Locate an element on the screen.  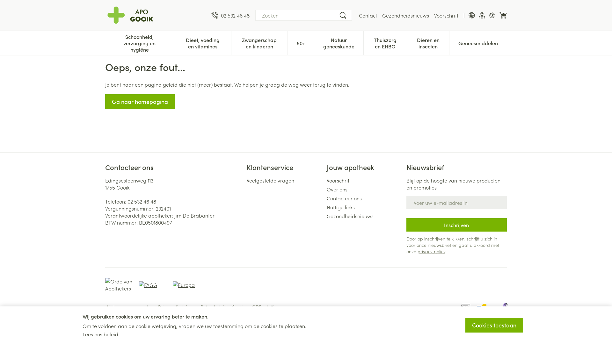
Dieren en insecten is located at coordinates (428, 42).